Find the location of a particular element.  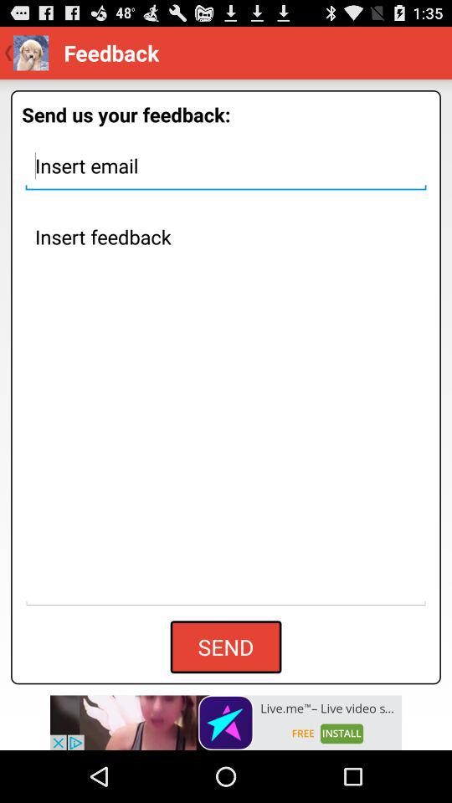

insert email is located at coordinates (226, 166).